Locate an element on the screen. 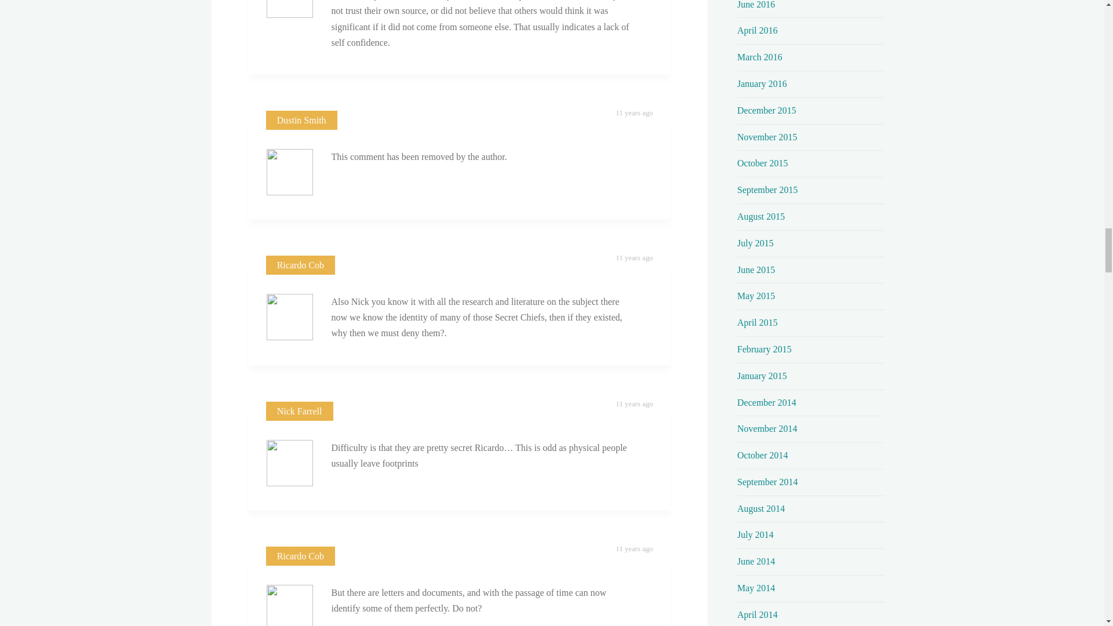 The image size is (1113, 626). 11 years ago is located at coordinates (634, 404).